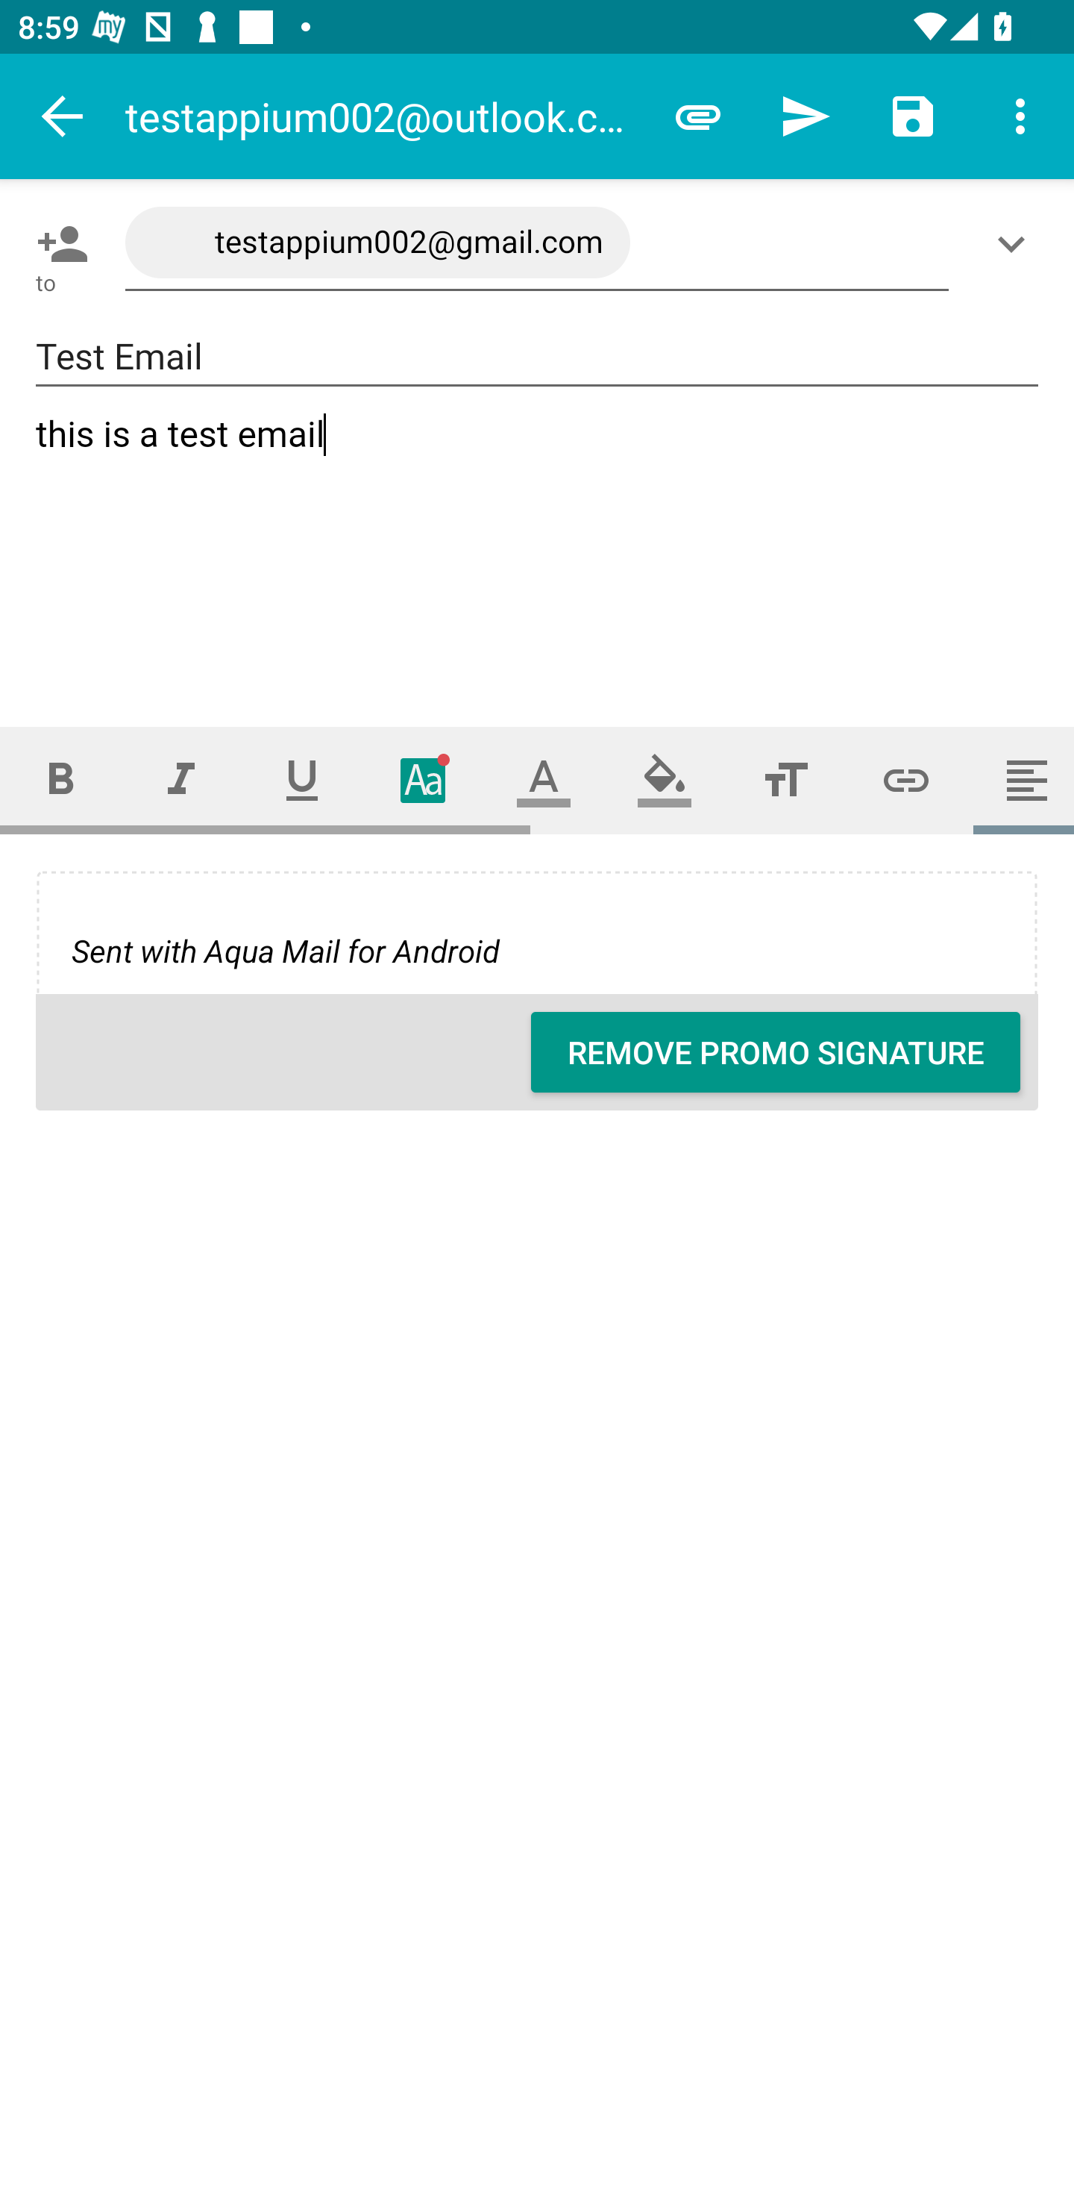 Image resolution: width=1074 pixels, height=2209 pixels. What do you see at coordinates (805, 116) in the screenshot?
I see `Send` at bounding box center [805, 116].